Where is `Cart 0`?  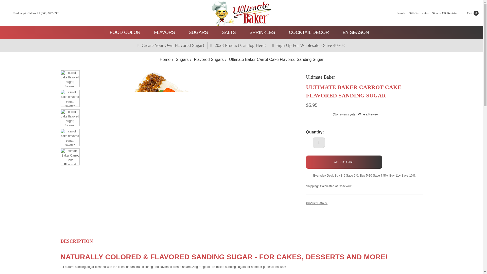 Cart 0 is located at coordinates (469, 13).